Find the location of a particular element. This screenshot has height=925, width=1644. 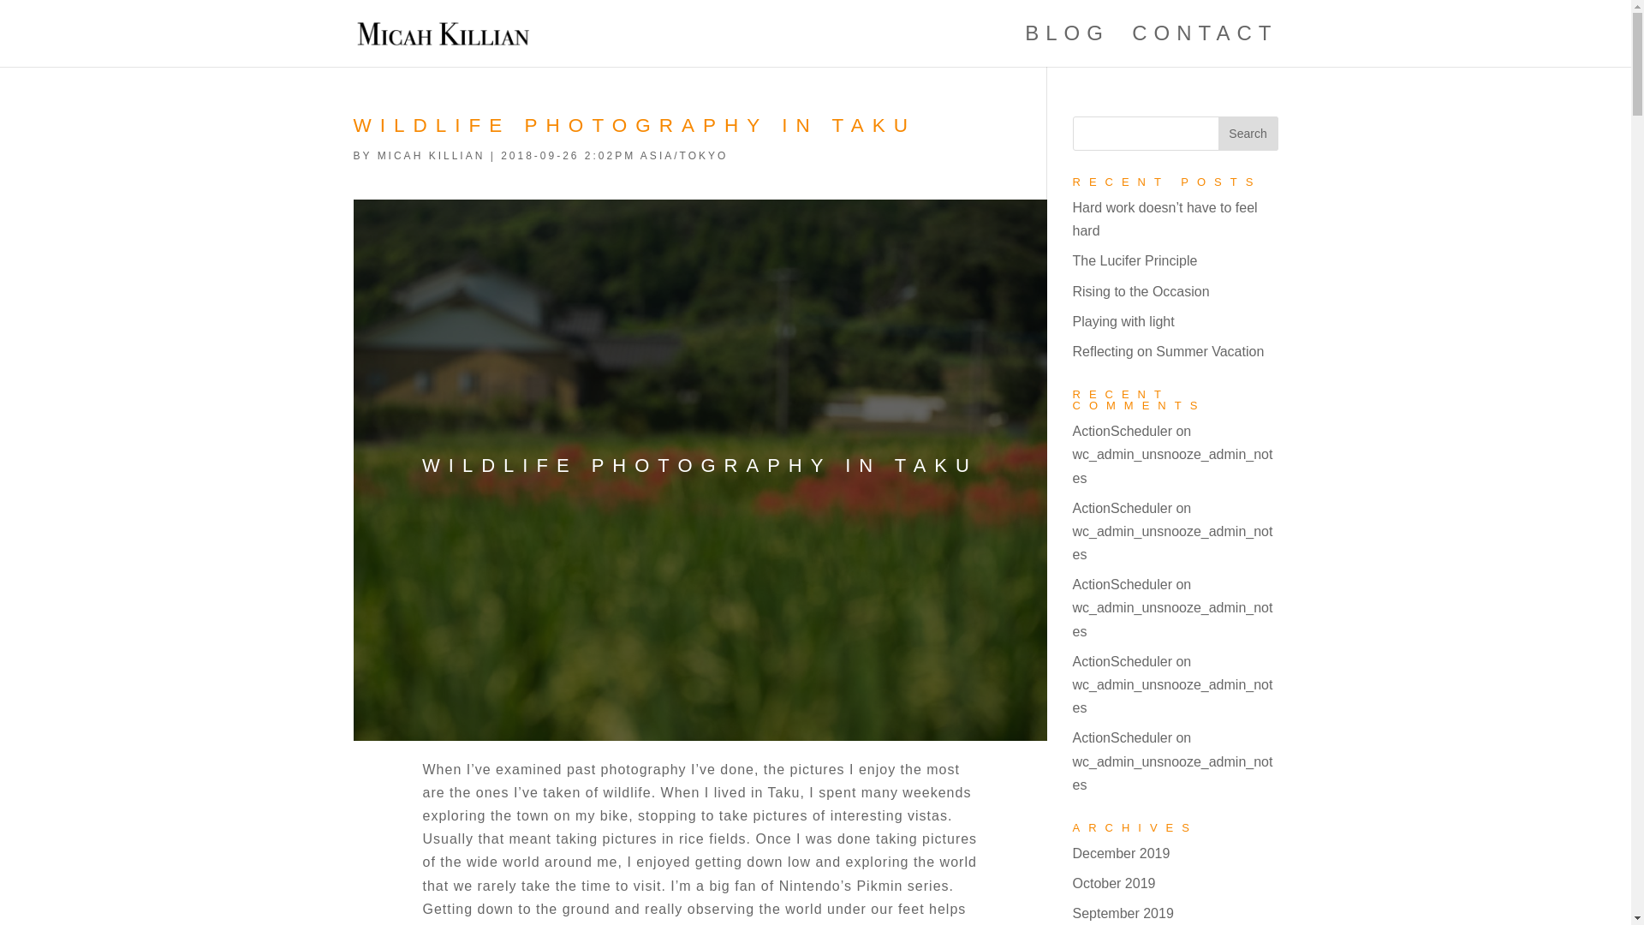

BLOG is located at coordinates (1067, 46).